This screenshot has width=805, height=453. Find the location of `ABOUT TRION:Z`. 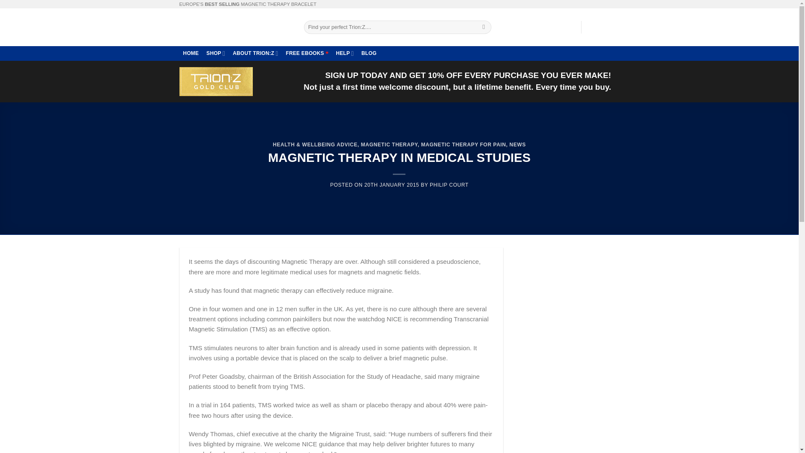

ABOUT TRION:Z is located at coordinates (255, 53).